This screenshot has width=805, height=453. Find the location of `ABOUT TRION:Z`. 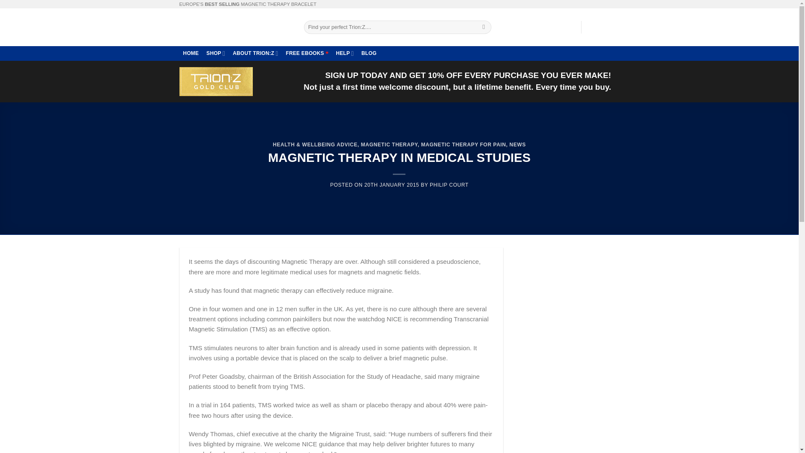

ABOUT TRION:Z is located at coordinates (255, 53).